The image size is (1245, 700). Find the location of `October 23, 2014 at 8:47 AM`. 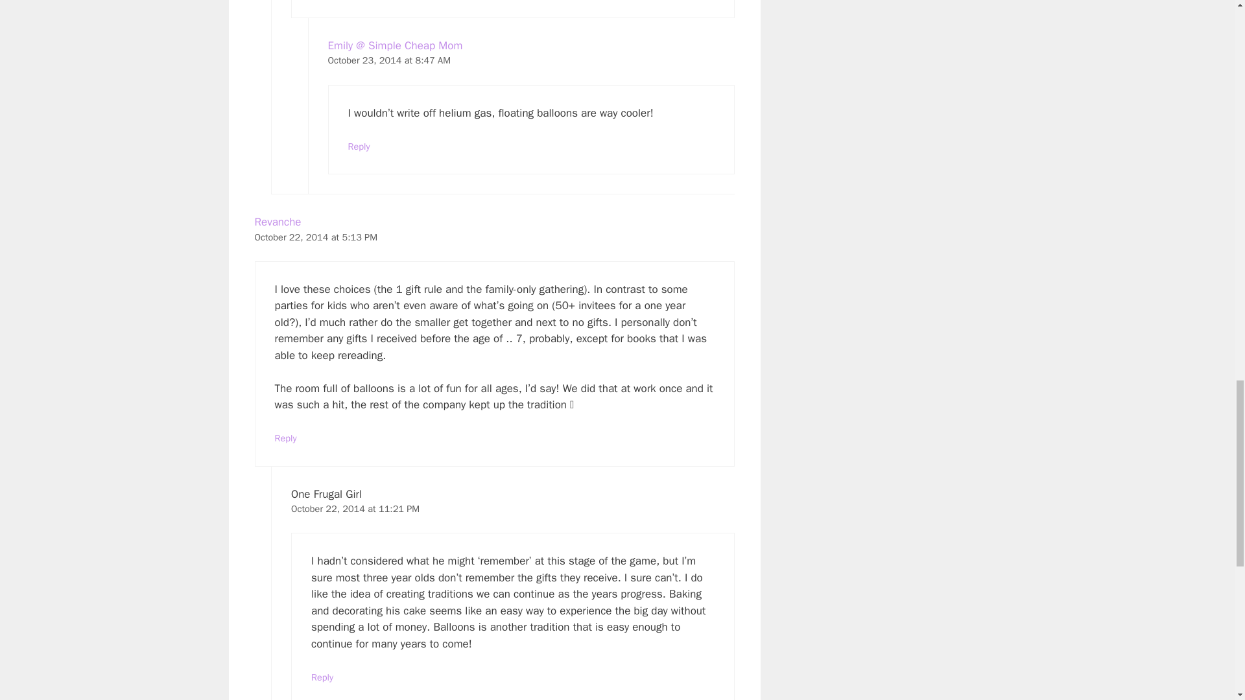

October 23, 2014 at 8:47 AM is located at coordinates (389, 60).